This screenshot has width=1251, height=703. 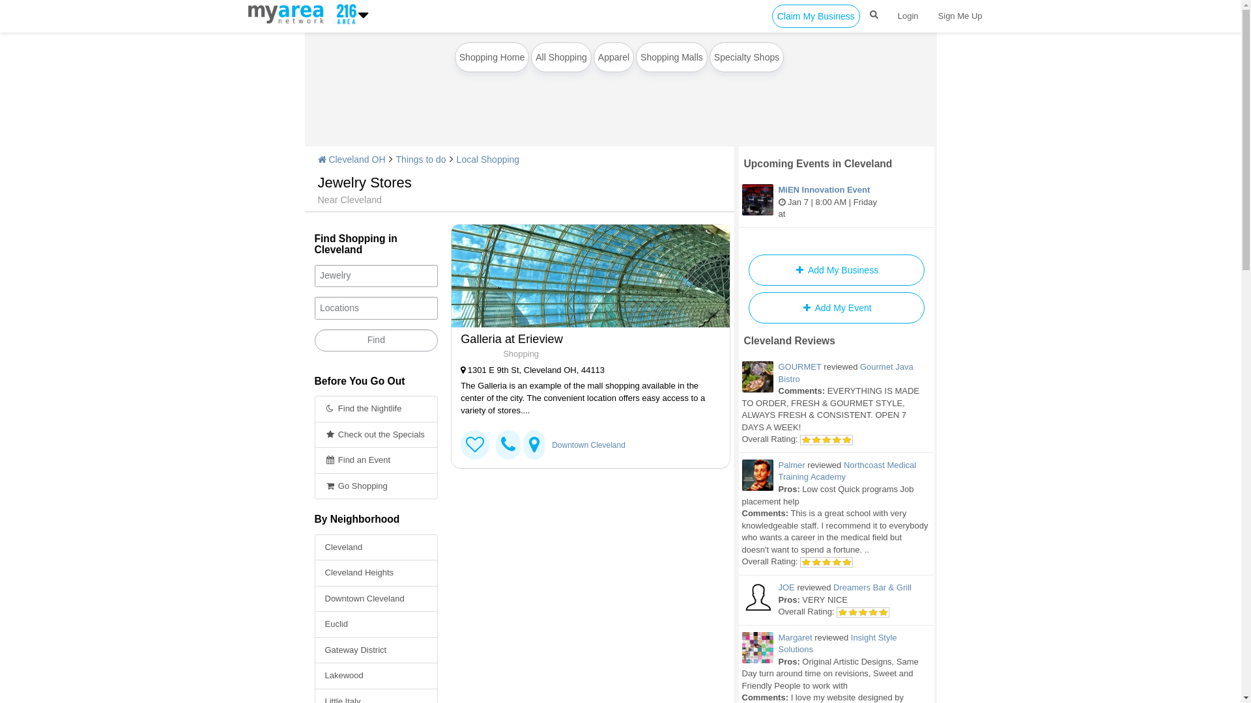 What do you see at coordinates (585, 339) in the screenshot?
I see `Galleria at Erieview` at bounding box center [585, 339].